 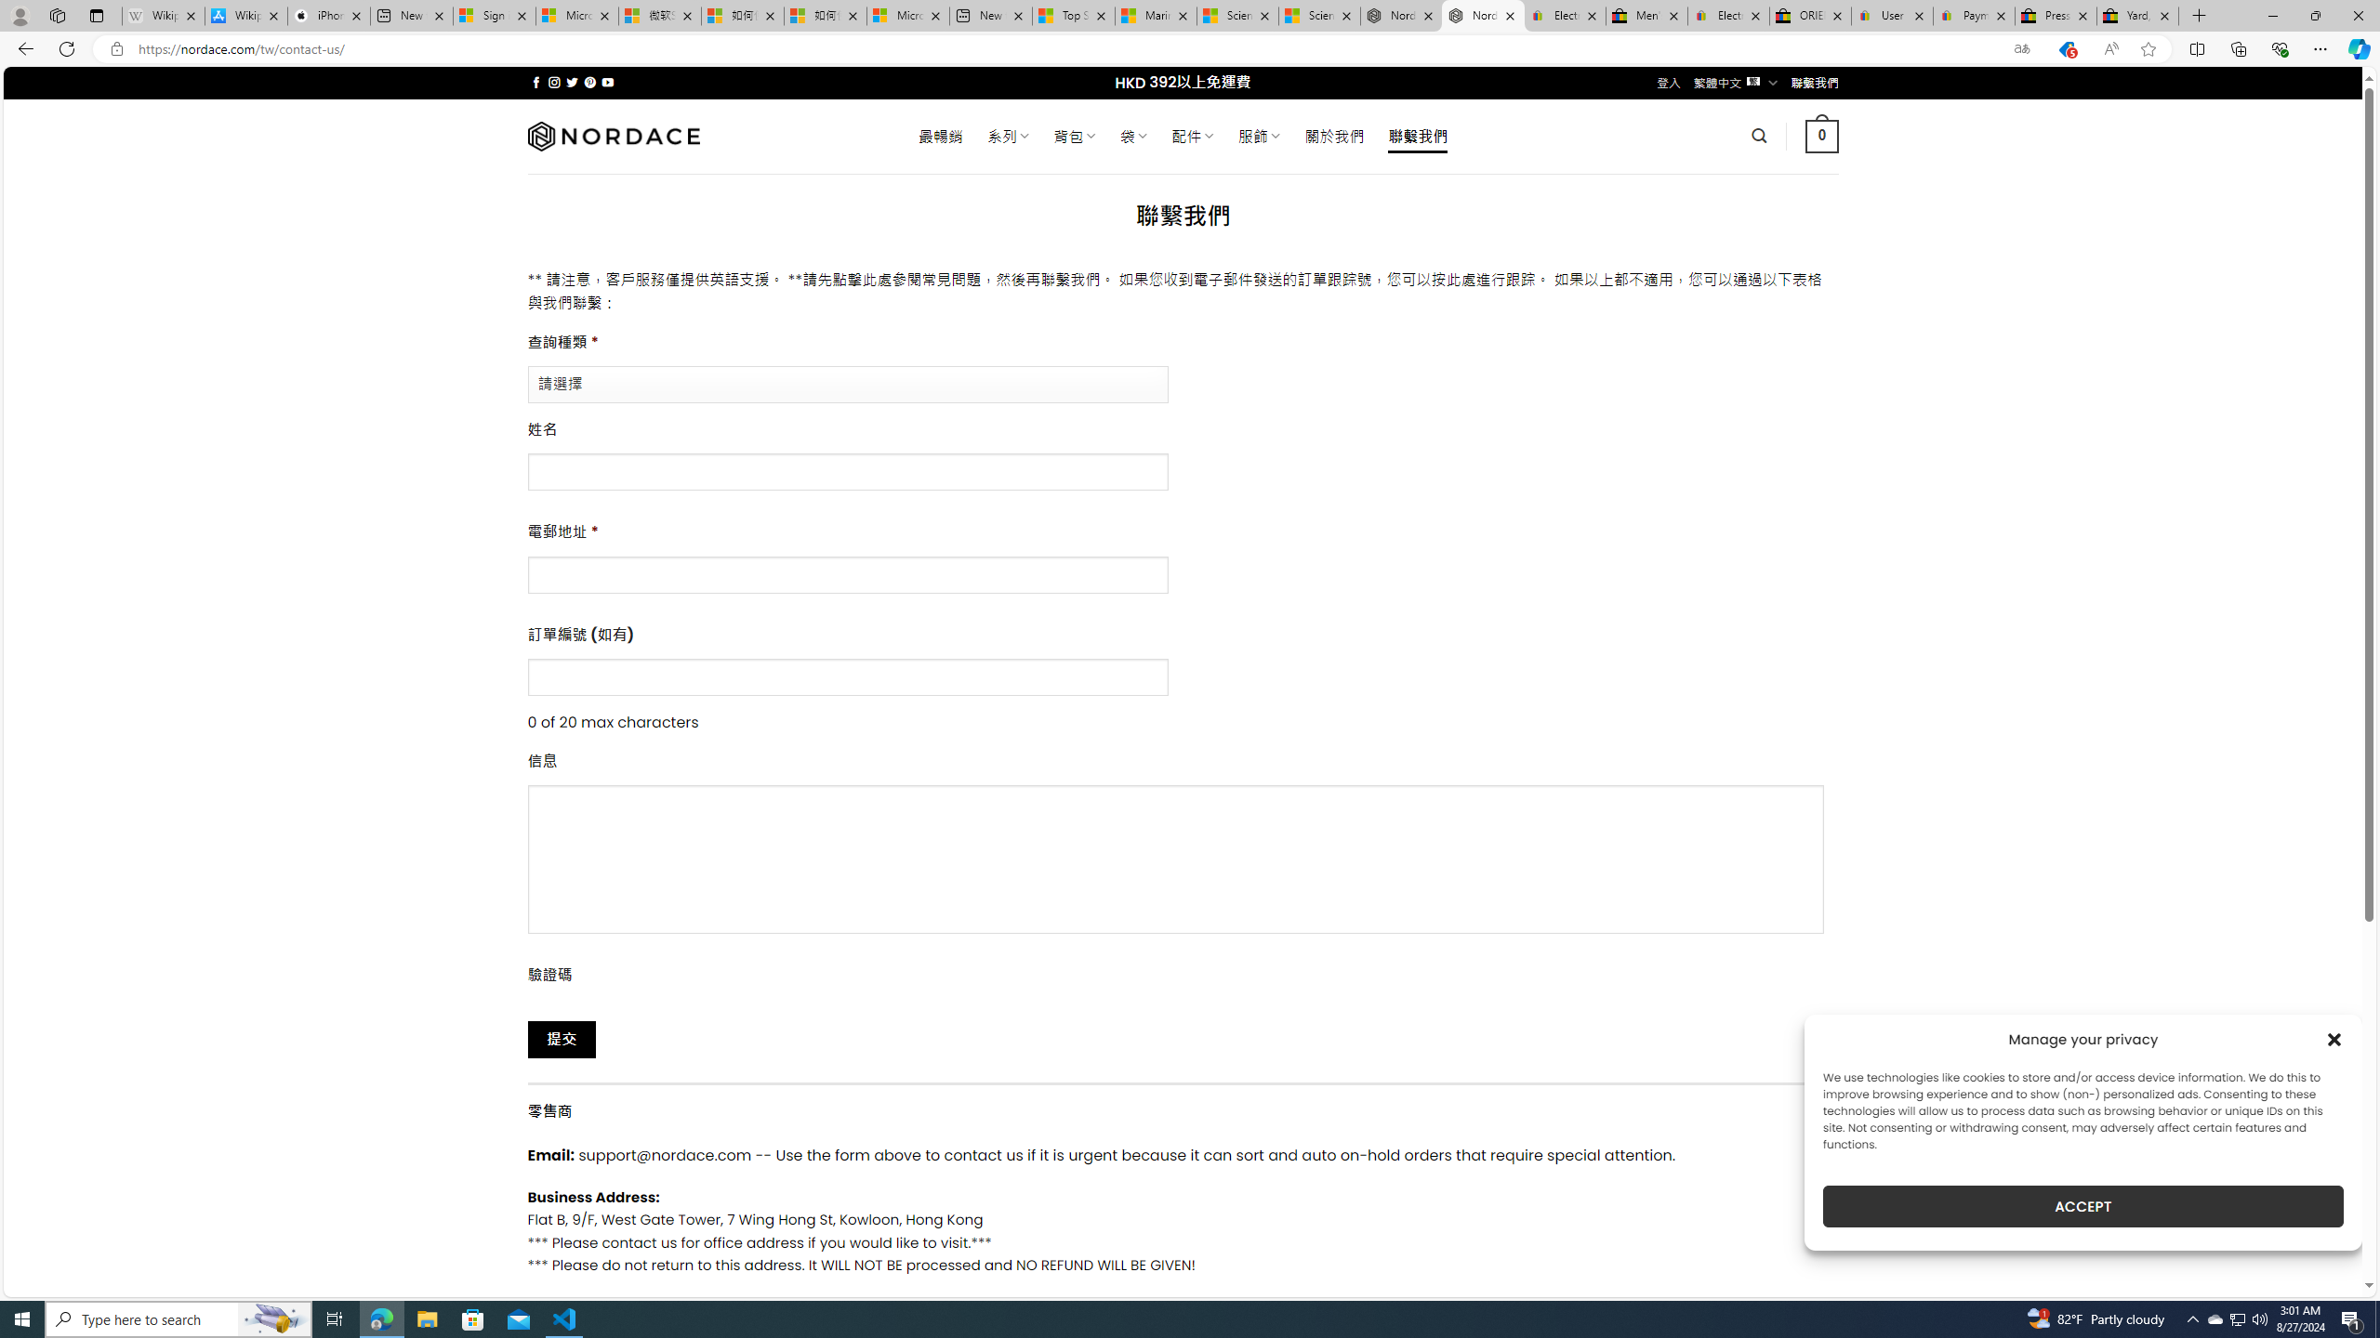 I want to click on Follow on Twitter, so click(x=573, y=82).